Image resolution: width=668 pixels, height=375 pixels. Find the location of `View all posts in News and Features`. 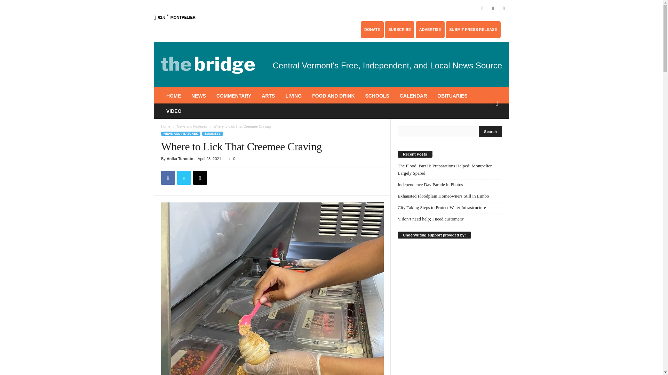

View all posts in News and Features is located at coordinates (192, 126).